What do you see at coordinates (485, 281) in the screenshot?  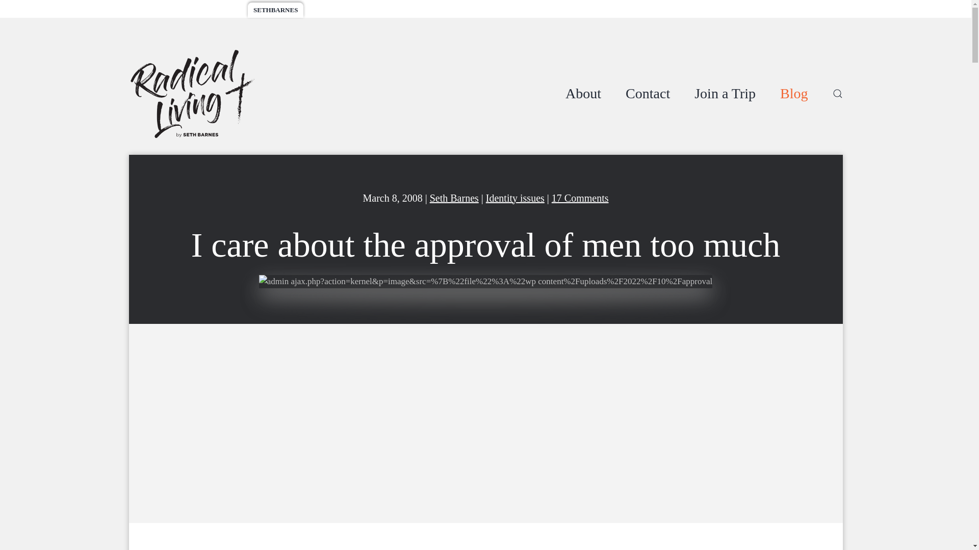 I see `I care about the approval of men too much 1` at bounding box center [485, 281].